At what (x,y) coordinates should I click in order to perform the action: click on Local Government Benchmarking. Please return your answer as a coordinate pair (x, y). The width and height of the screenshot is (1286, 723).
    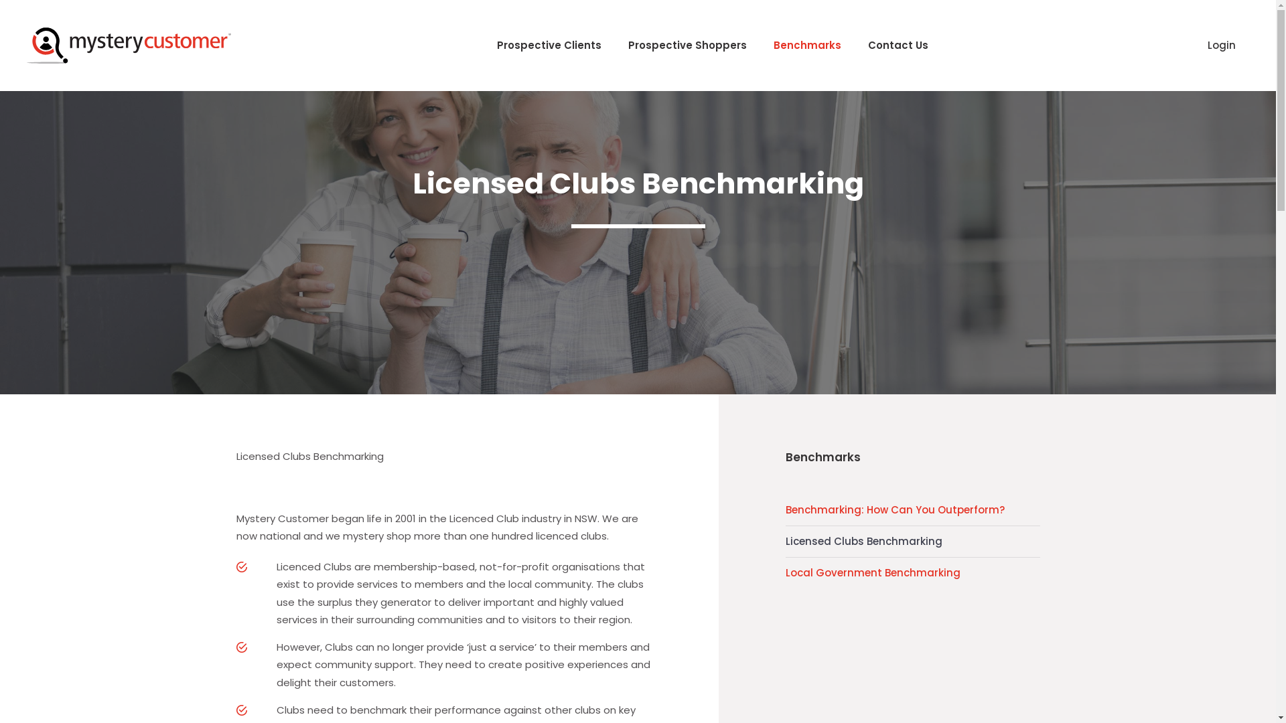
    Looking at the image, I should click on (912, 573).